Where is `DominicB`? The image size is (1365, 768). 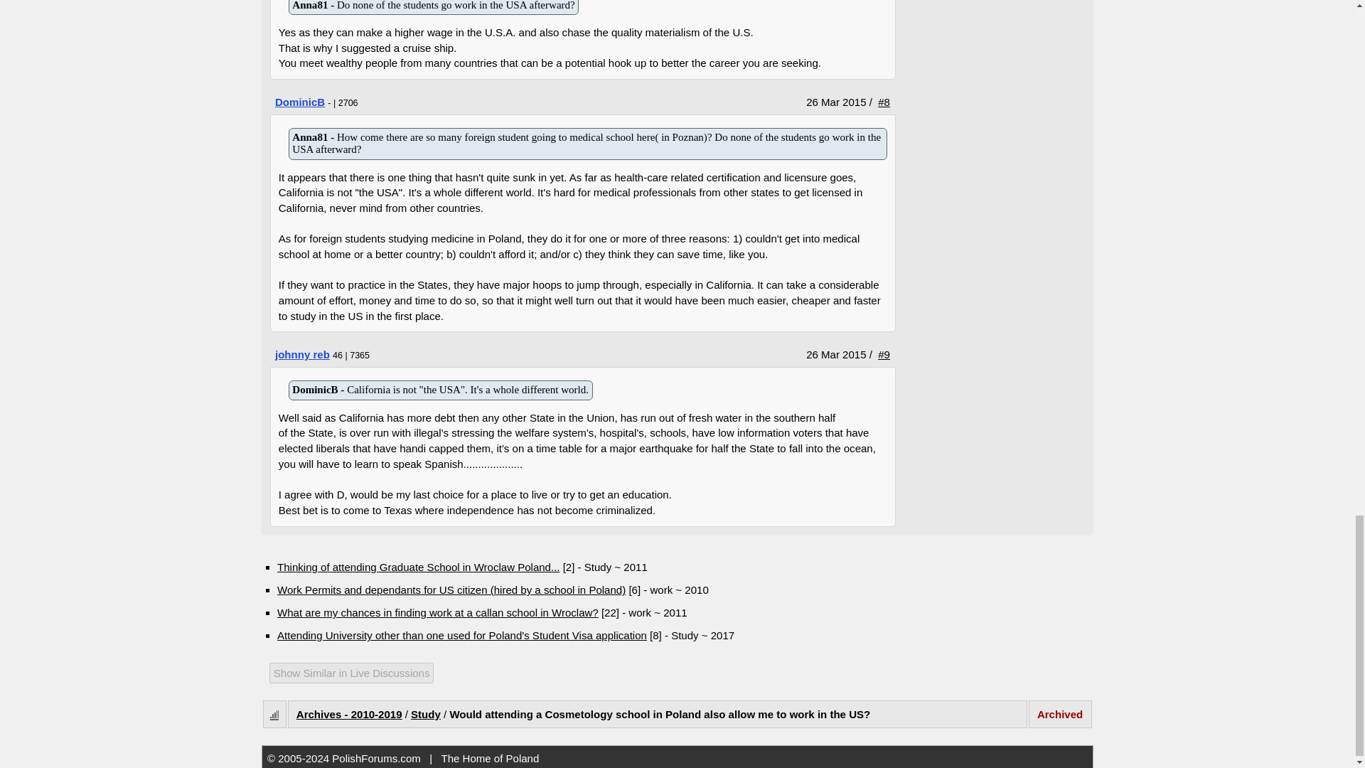
DominicB is located at coordinates (300, 102).